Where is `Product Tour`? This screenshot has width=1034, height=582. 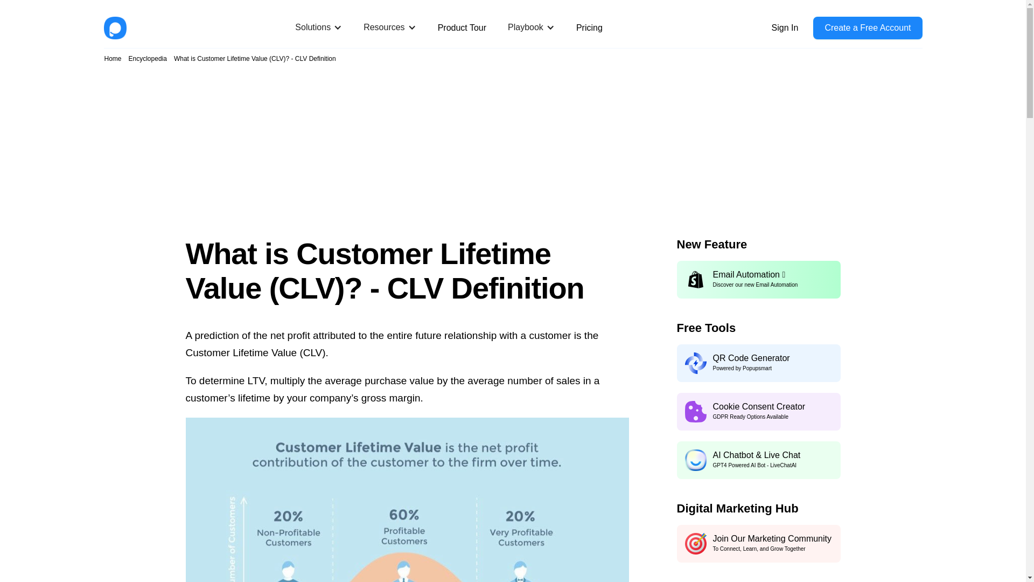 Product Tour is located at coordinates (462, 28).